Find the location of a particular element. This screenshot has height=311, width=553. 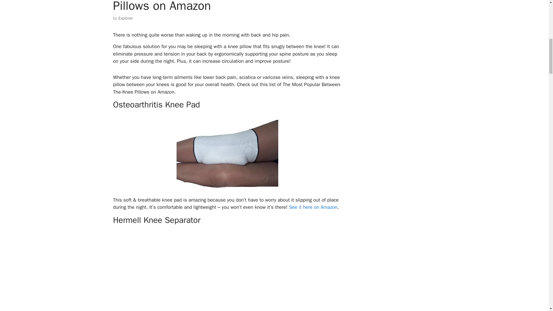

Scroll back to top is located at coordinates (534, 273).